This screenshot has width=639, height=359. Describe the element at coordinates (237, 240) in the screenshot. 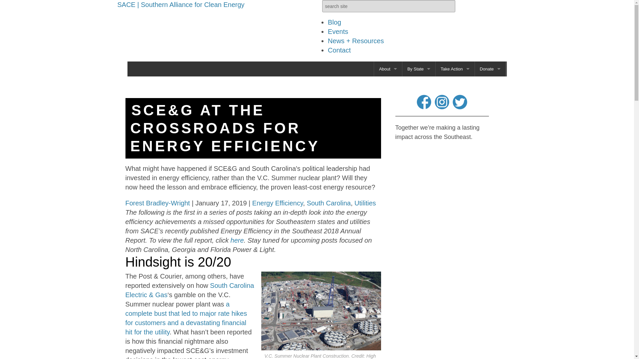

I see `here` at that location.